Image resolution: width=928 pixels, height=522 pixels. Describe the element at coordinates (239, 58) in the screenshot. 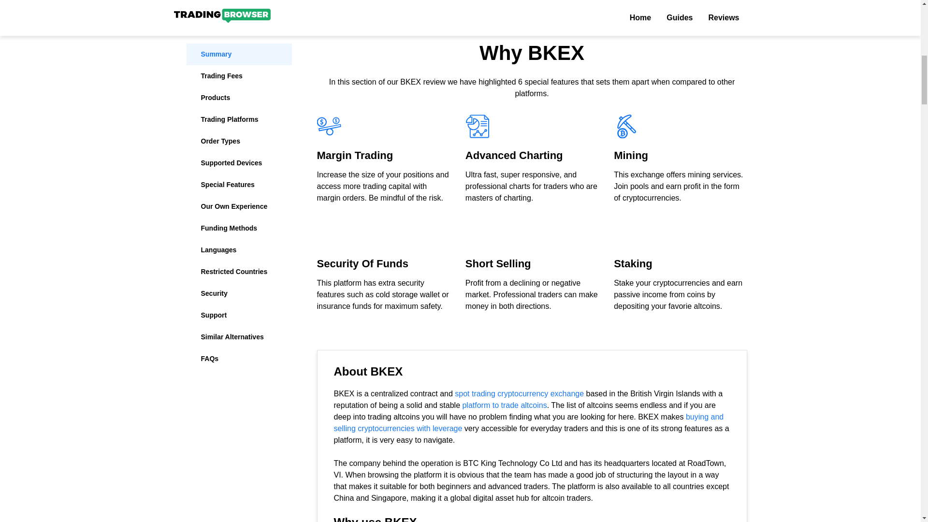

I see `FAQs` at that location.